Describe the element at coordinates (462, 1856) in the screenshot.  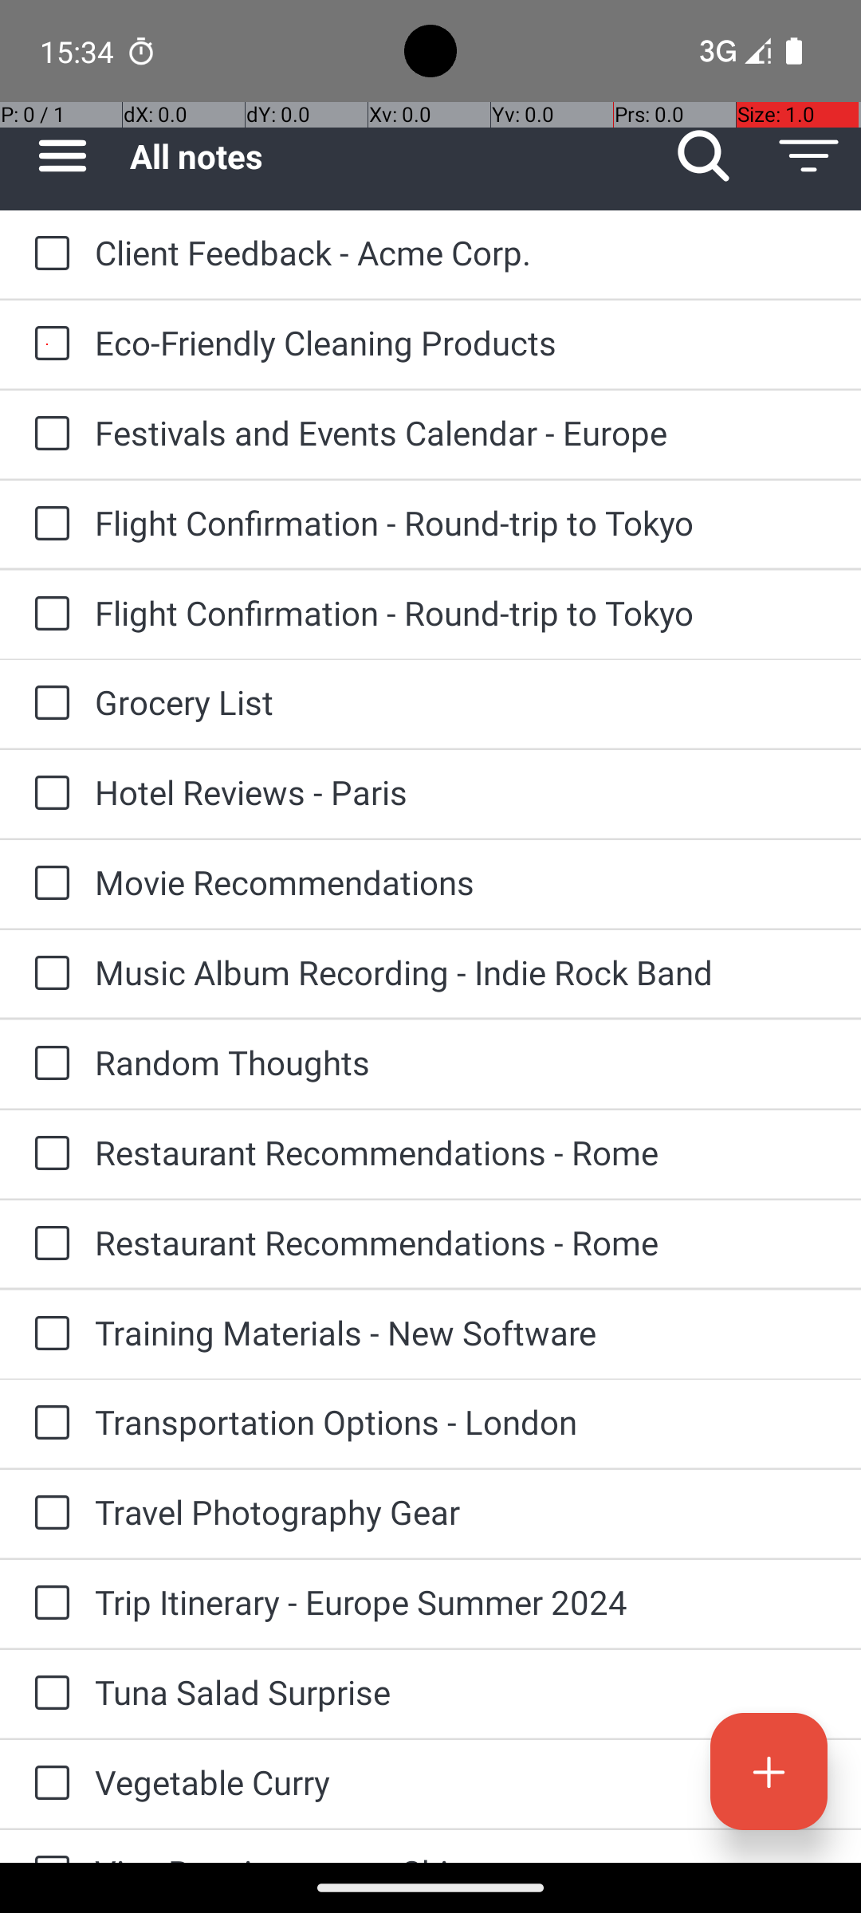
I see `Visa Requirements - China` at that location.